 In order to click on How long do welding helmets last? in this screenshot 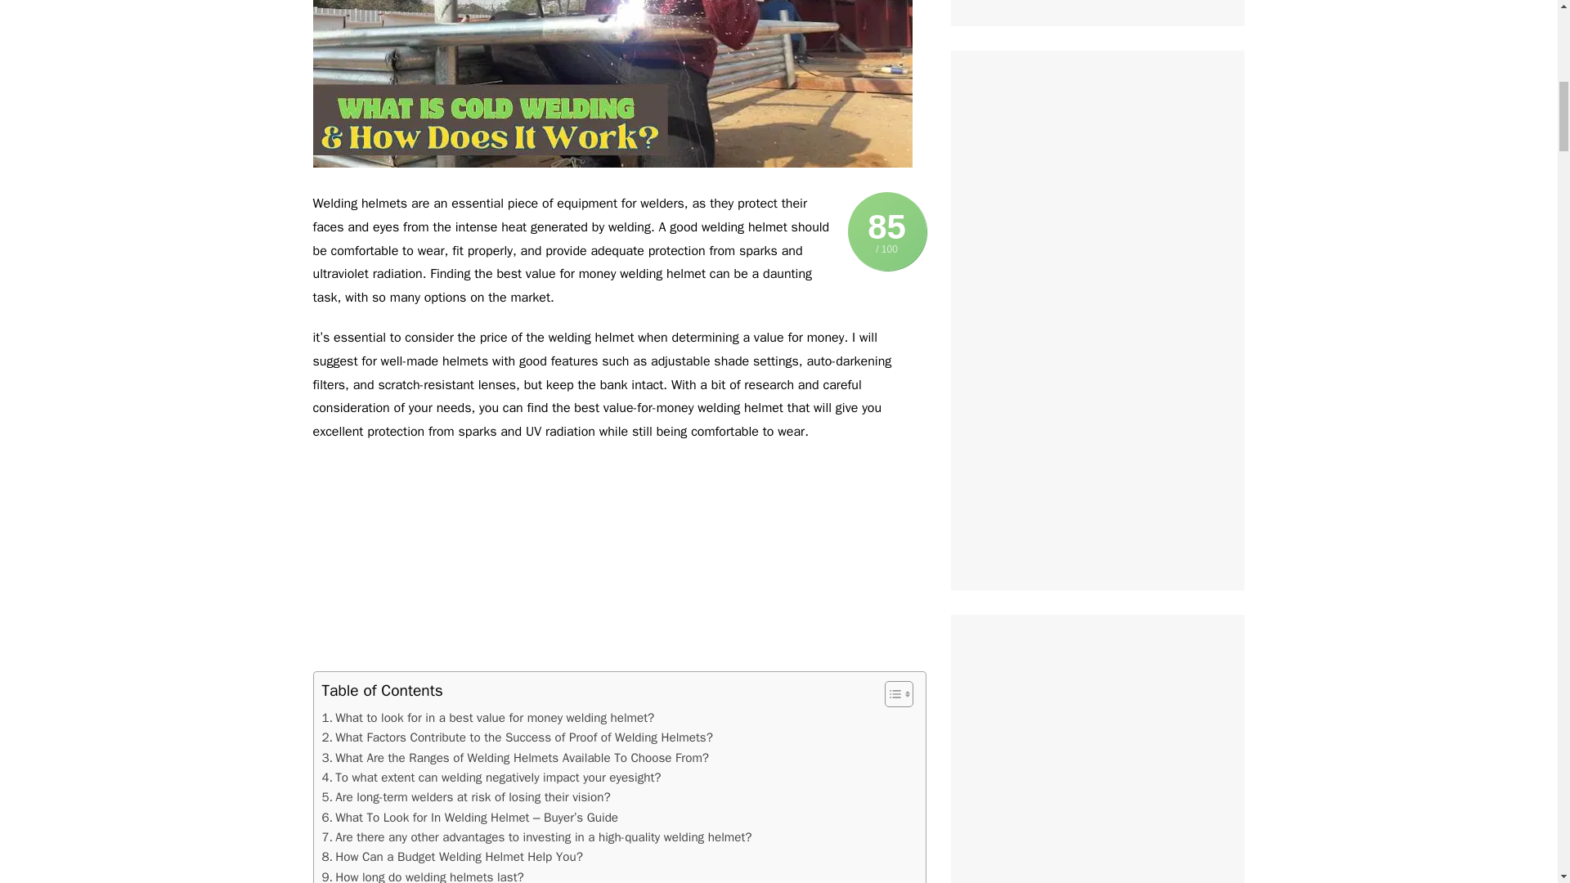, I will do `click(423, 875)`.